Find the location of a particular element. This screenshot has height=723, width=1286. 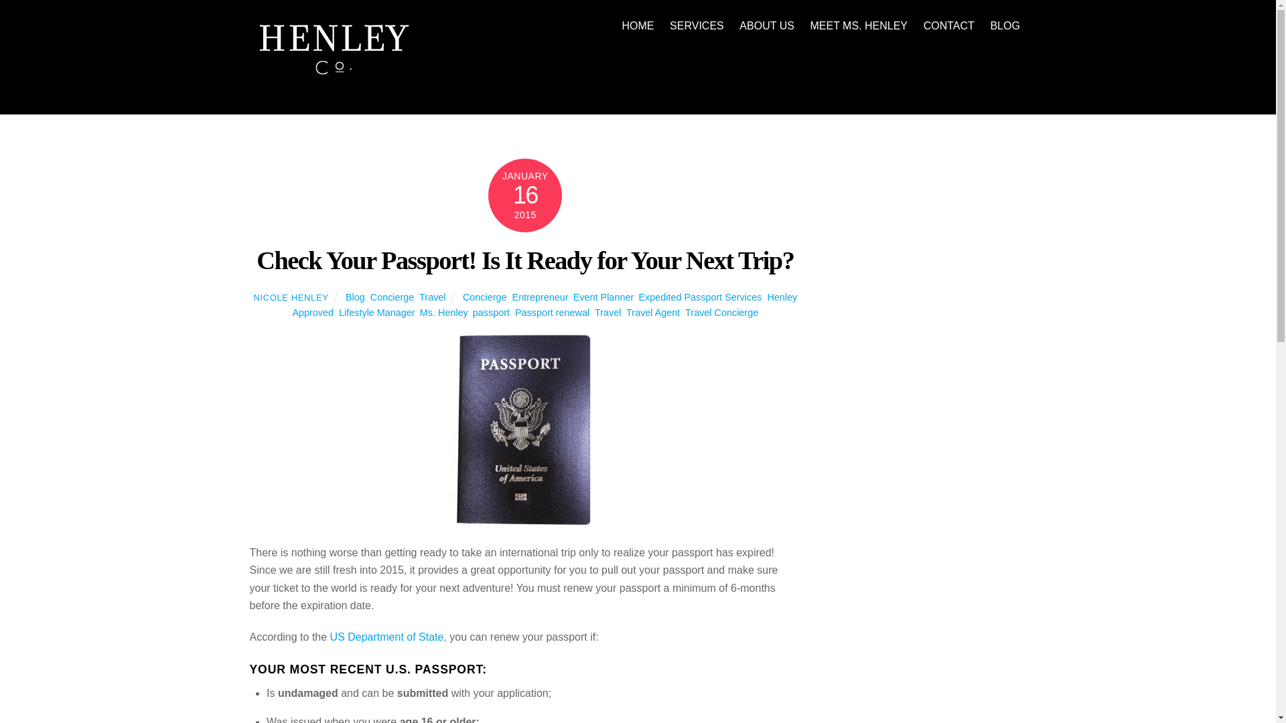

Concierge is located at coordinates (491, 313).